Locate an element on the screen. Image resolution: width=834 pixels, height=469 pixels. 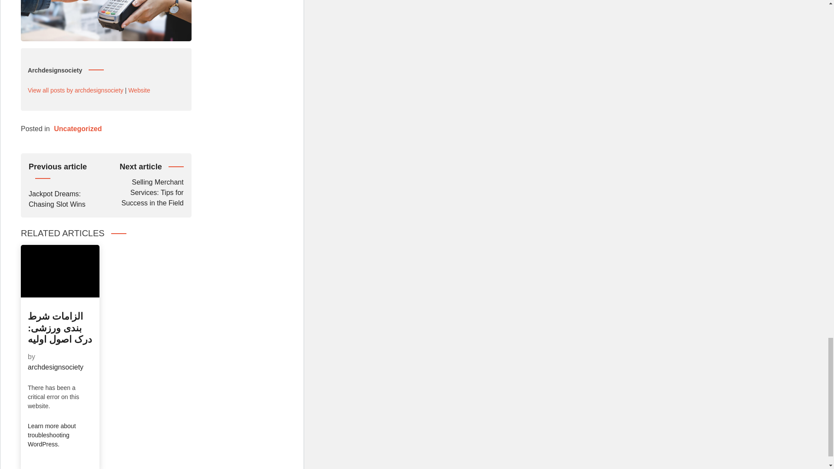
View all posts by archdesignsociety is located at coordinates (67, 185).